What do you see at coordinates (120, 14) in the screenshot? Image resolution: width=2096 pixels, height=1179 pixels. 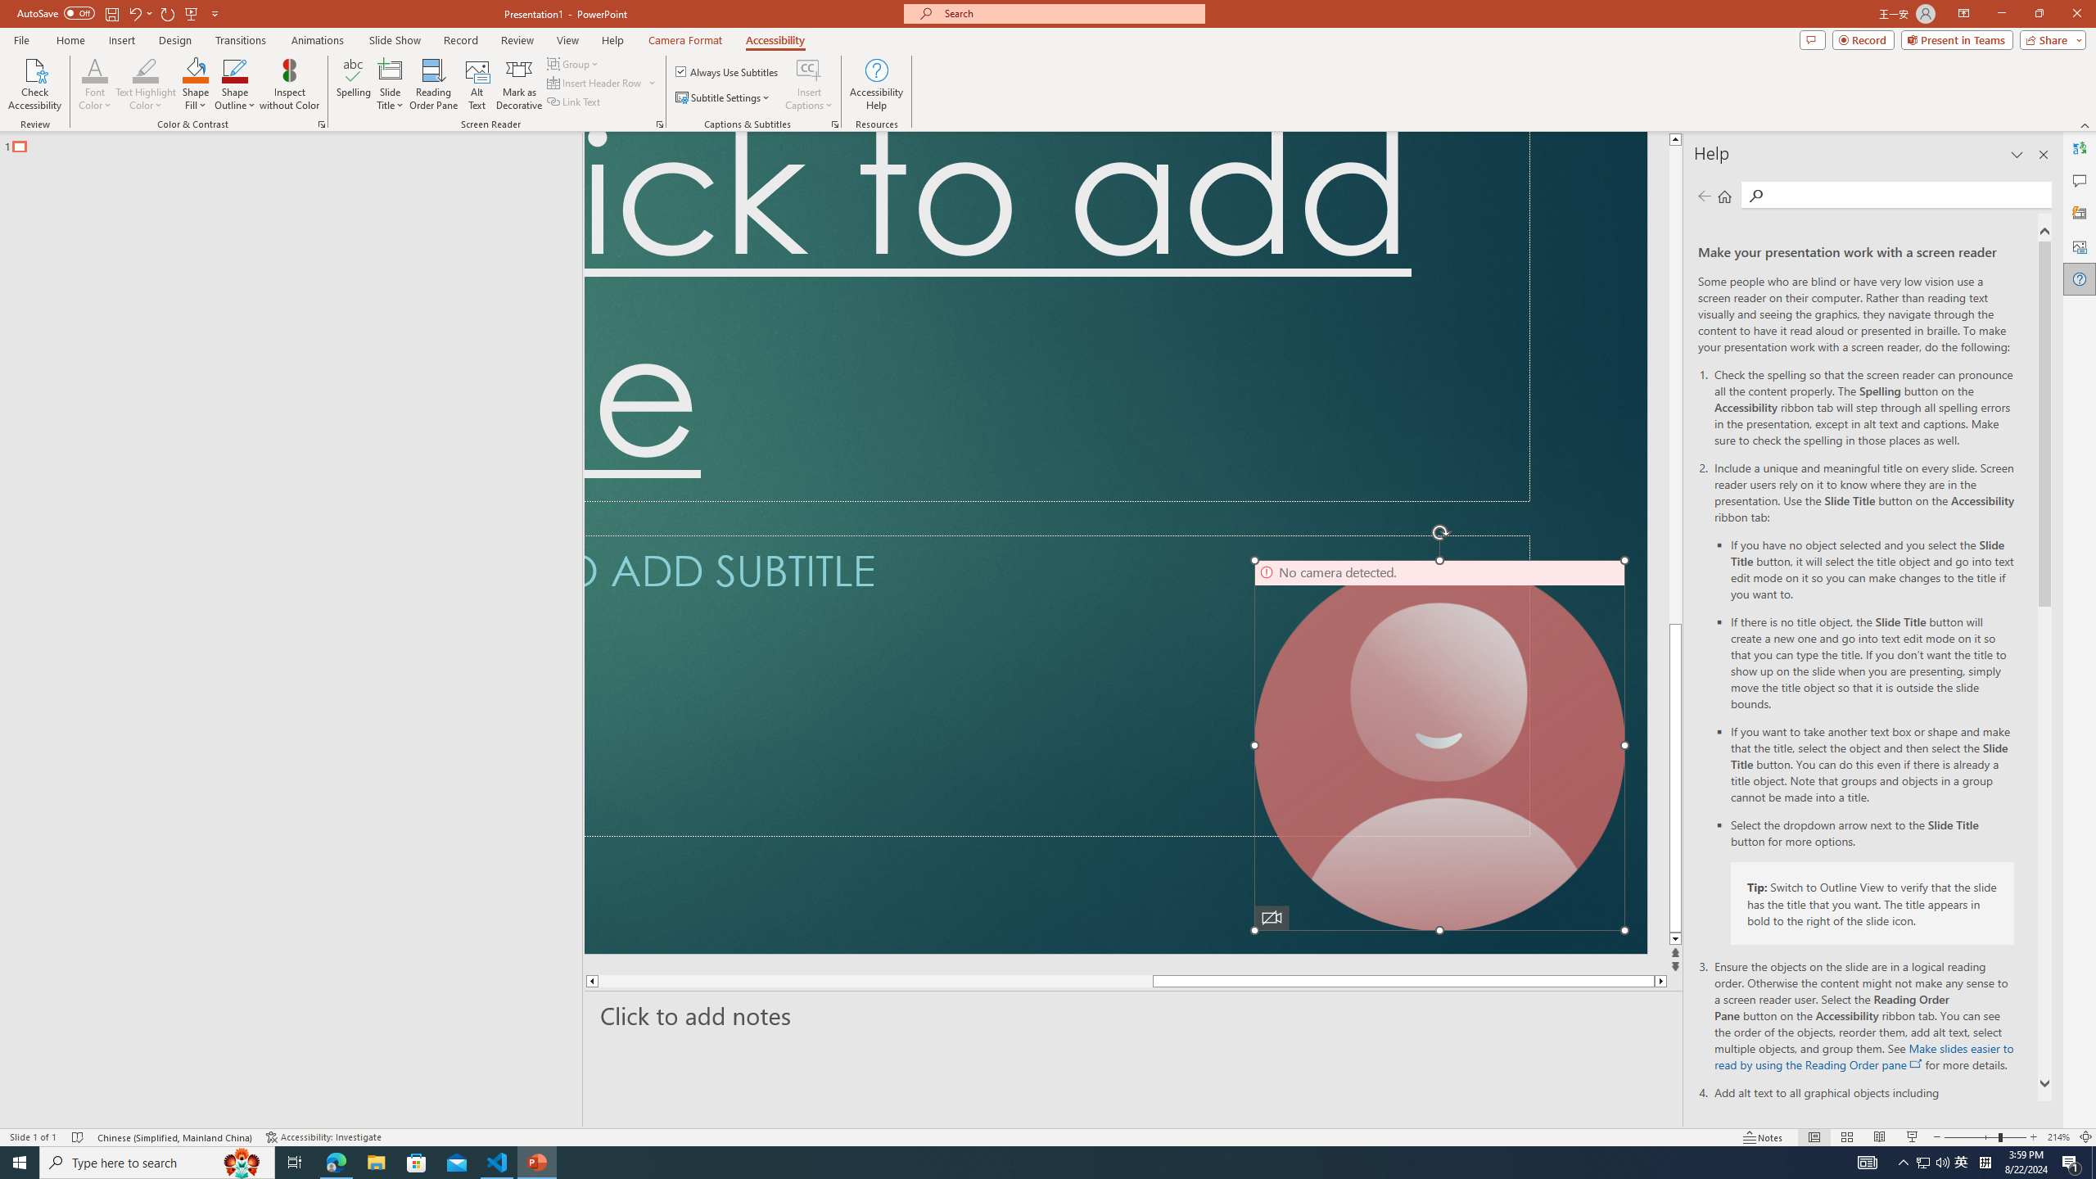 I see `Quick Access Toolbar` at bounding box center [120, 14].